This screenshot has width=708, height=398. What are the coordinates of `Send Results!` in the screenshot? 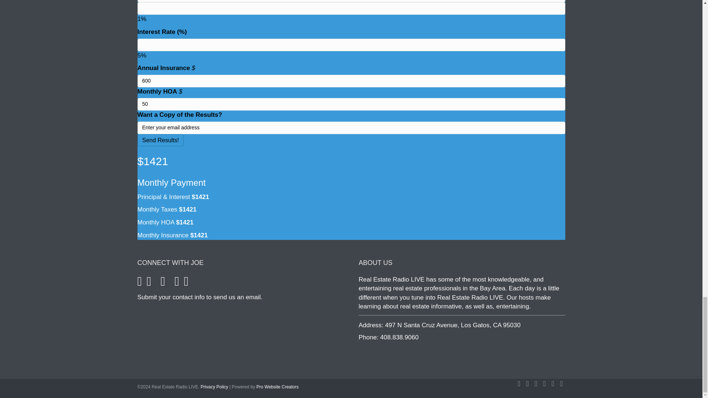 It's located at (160, 140).